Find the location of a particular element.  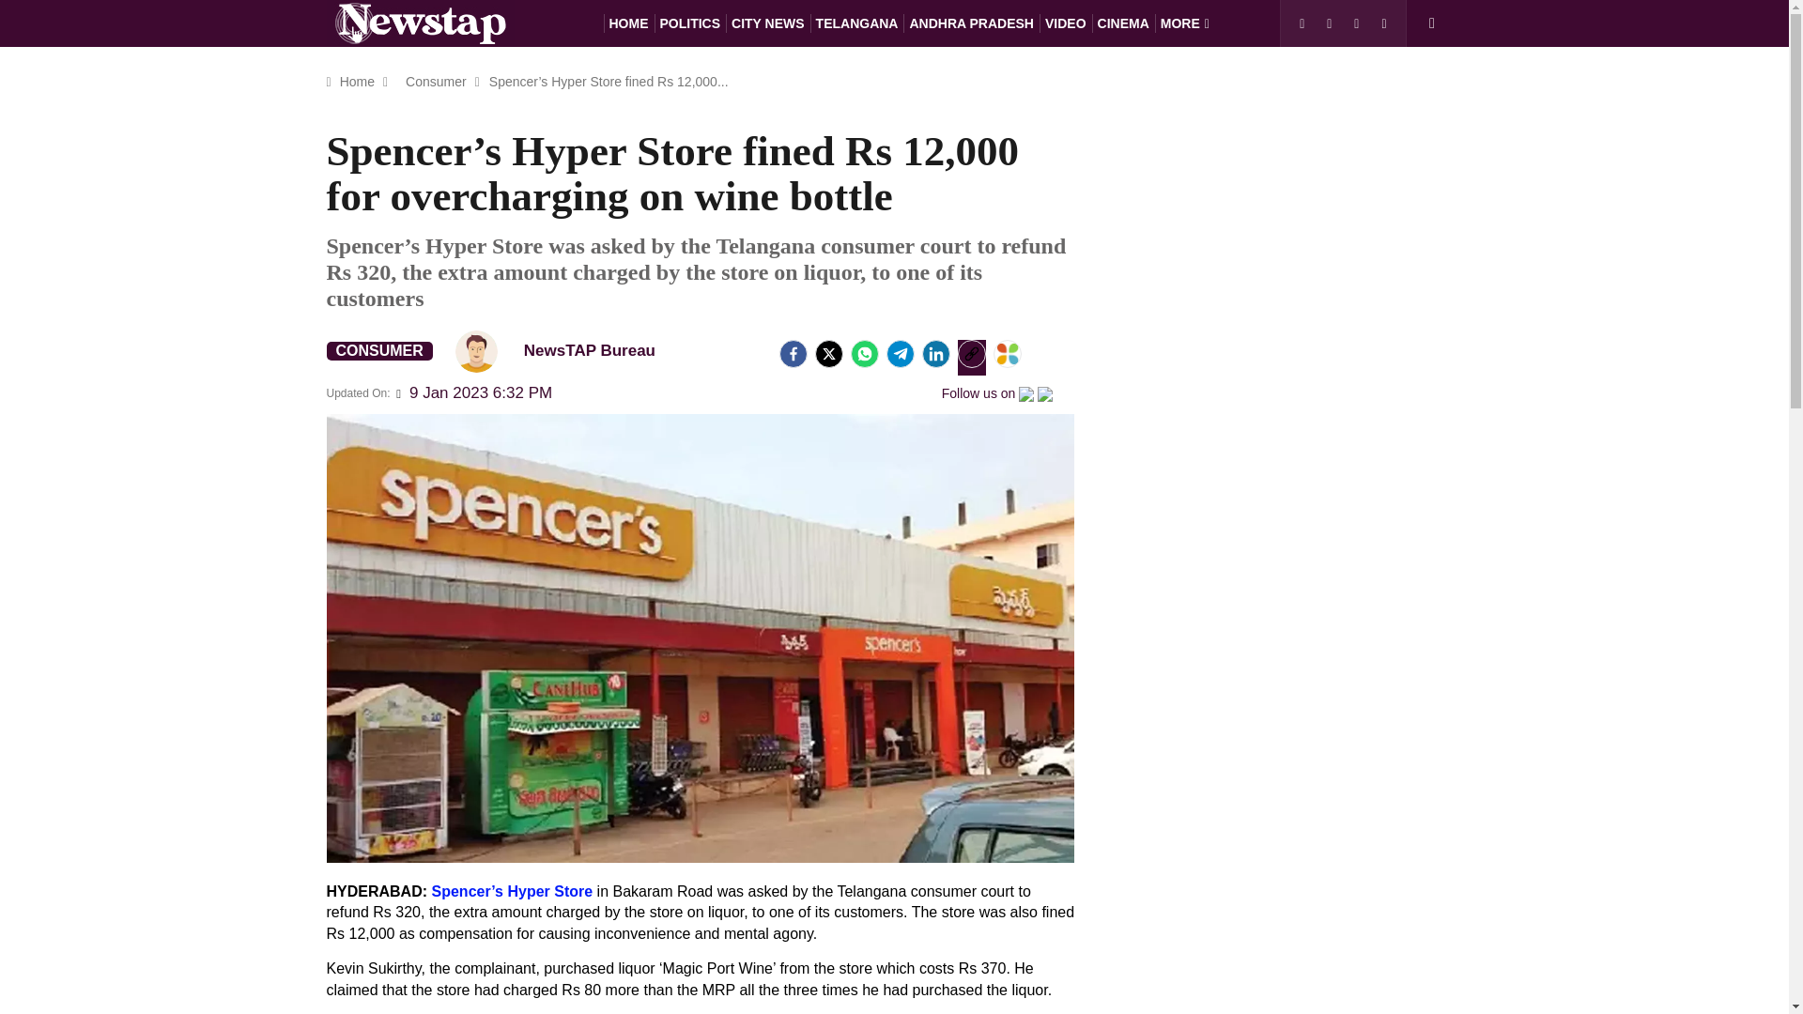

HOME is located at coordinates (627, 23).